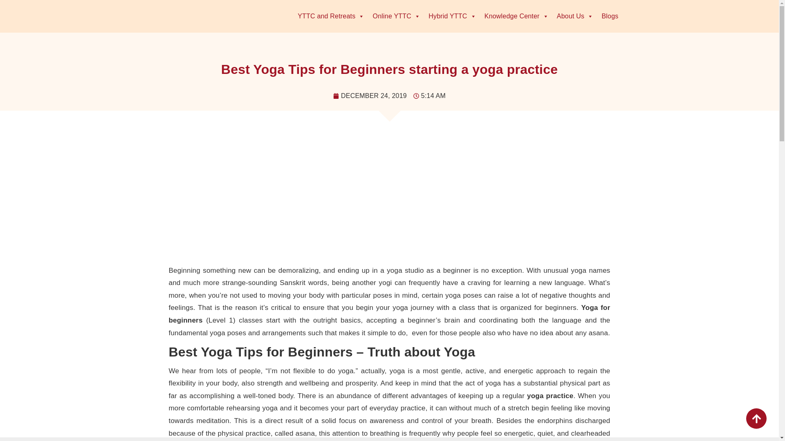 The height and width of the screenshot is (441, 785). I want to click on Online YTTC, so click(397, 16).